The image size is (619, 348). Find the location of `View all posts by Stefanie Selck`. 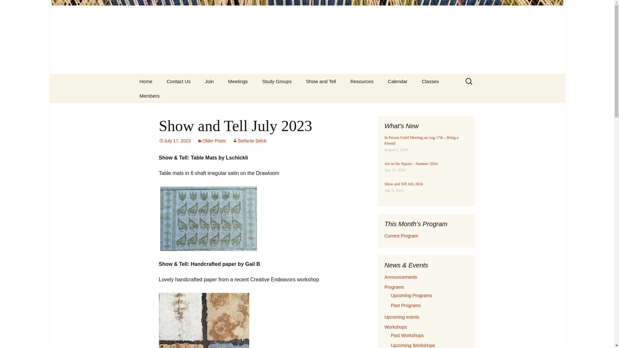

View all posts by Stefanie Selck is located at coordinates (250, 140).